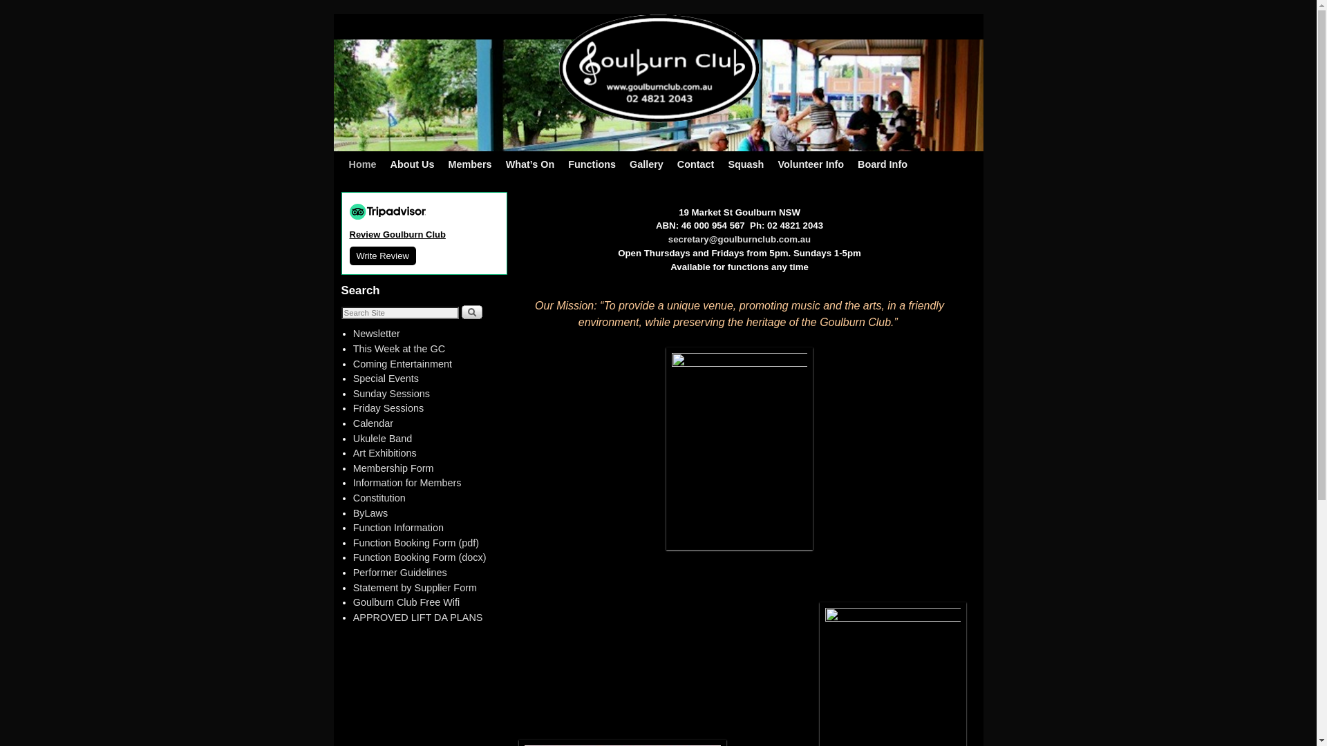  I want to click on Statement by Supplier Form, so click(415, 588).